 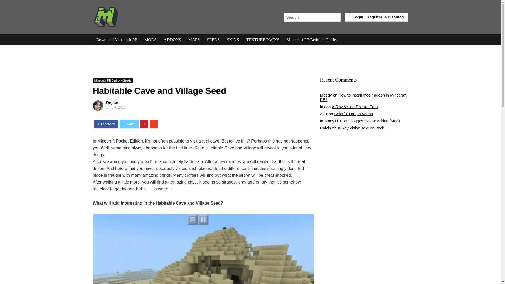 What do you see at coordinates (263, 39) in the screenshot?
I see `TEXTURE PACKS` at bounding box center [263, 39].